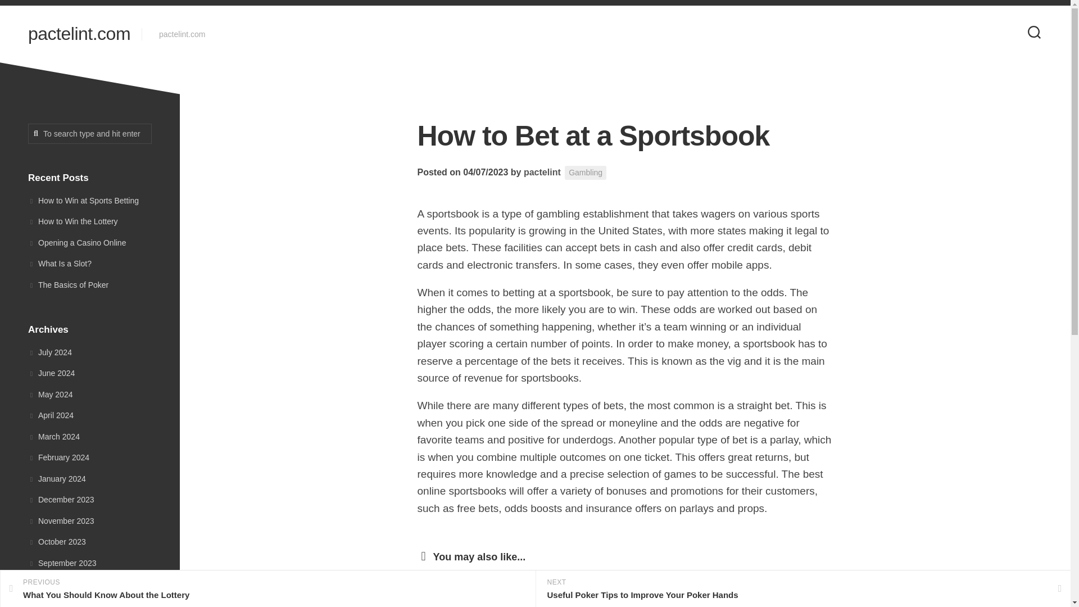 This screenshot has height=607, width=1079. Describe the element at coordinates (542, 172) in the screenshot. I see `Posts by pactelint` at that location.